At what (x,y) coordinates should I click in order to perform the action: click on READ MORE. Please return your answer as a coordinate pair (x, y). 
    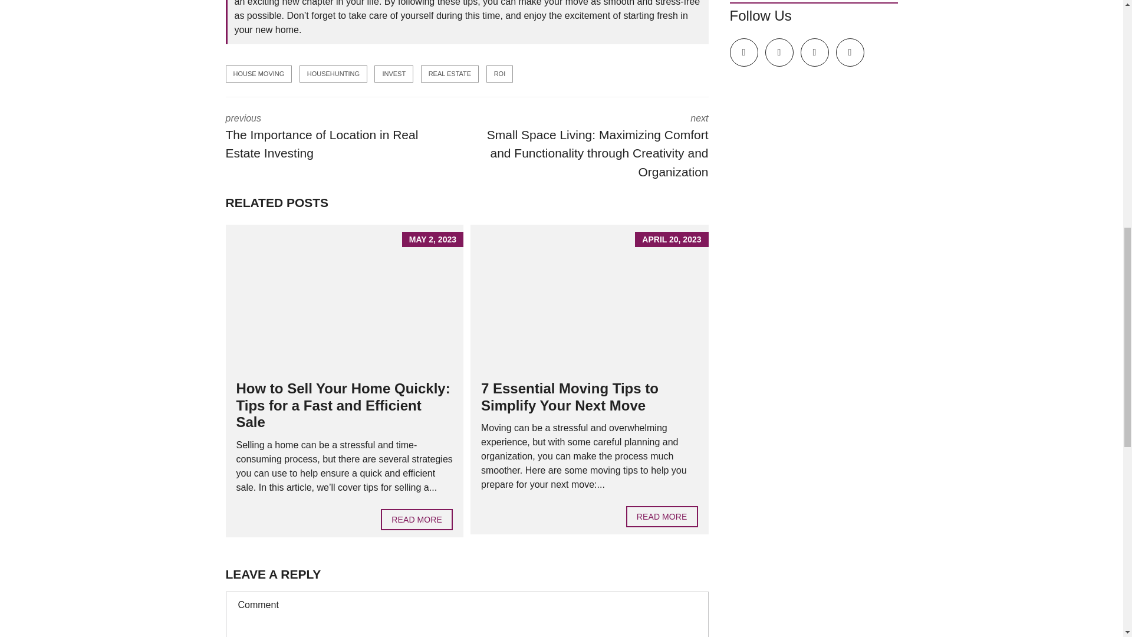
    Looking at the image, I should click on (333, 74).